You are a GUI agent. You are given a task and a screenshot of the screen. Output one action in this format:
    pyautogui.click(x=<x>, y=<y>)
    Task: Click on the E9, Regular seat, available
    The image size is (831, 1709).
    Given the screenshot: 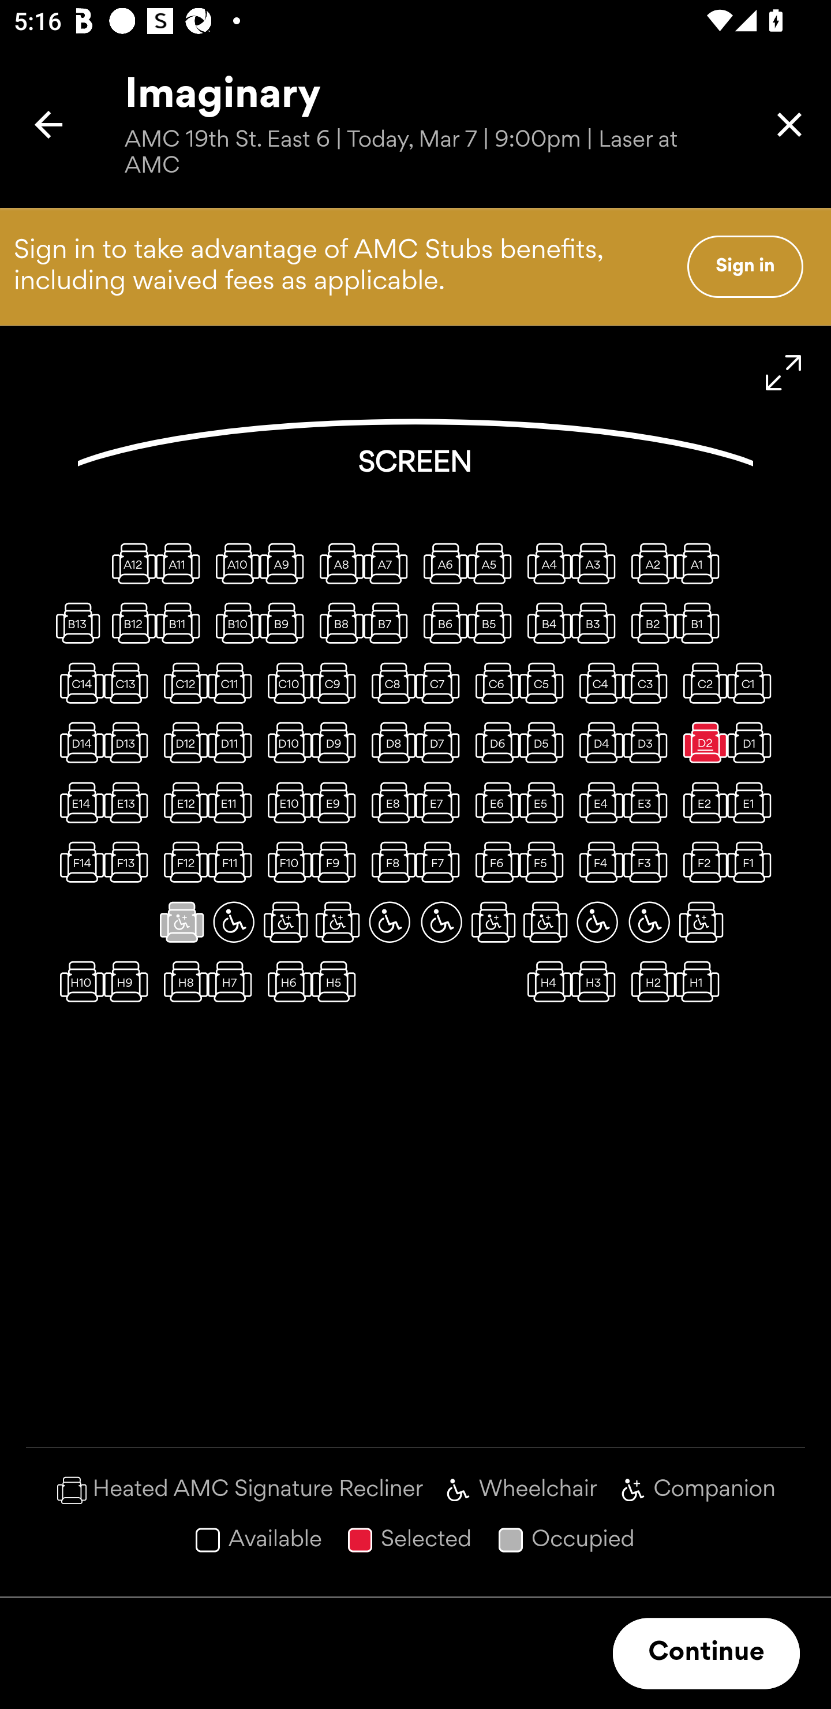 What is the action you would take?
    pyautogui.click(x=338, y=802)
    